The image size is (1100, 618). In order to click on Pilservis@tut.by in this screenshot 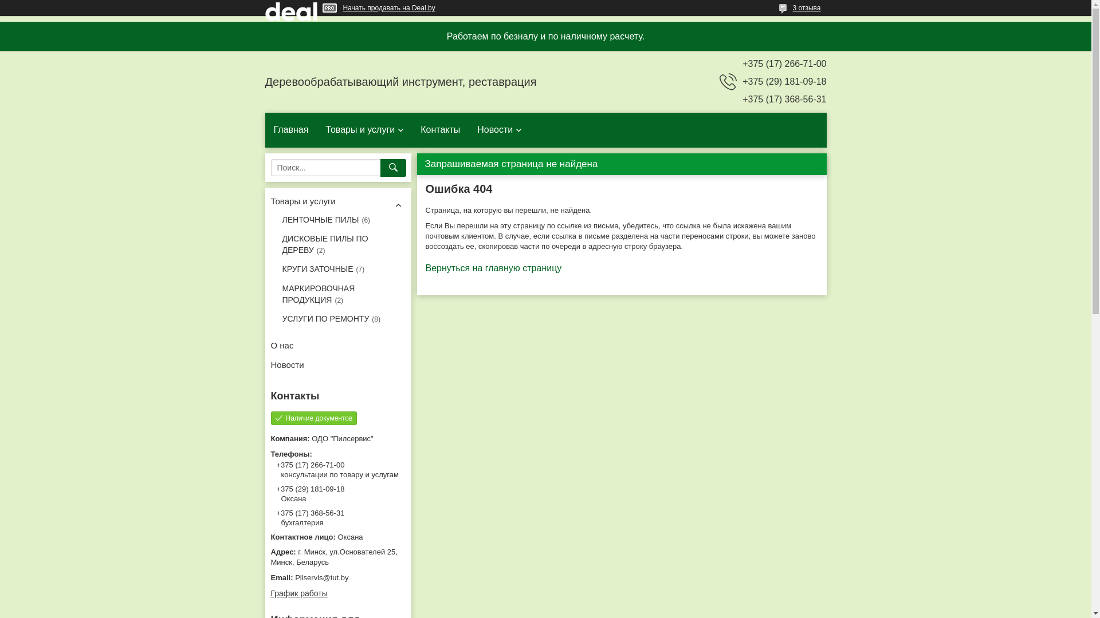, I will do `click(338, 578)`.